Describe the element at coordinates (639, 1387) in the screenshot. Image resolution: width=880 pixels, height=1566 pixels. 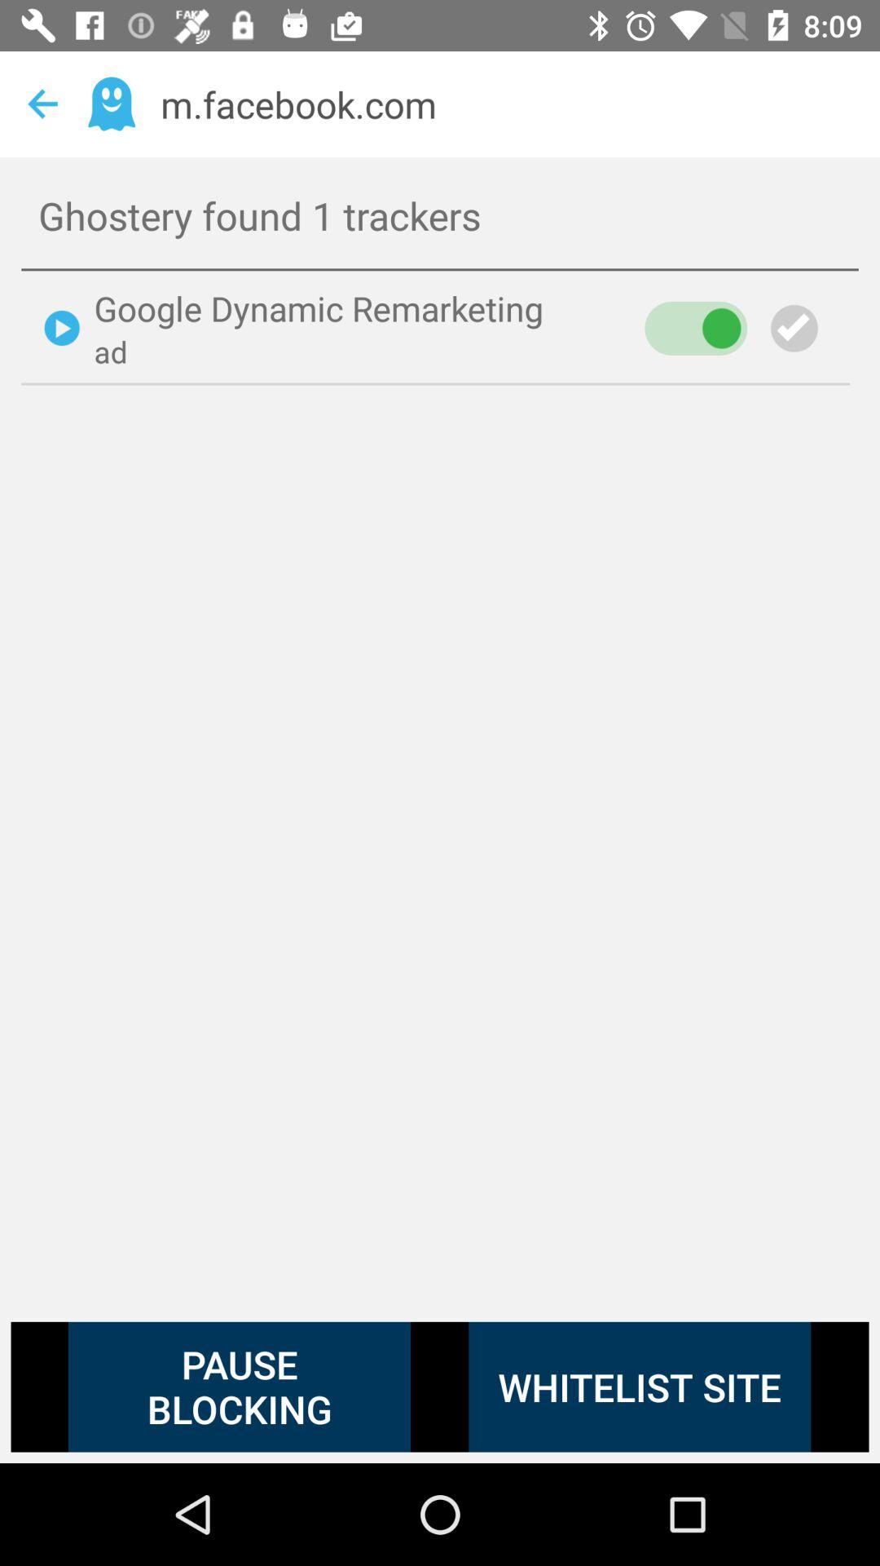
I see `whitelist site` at that location.